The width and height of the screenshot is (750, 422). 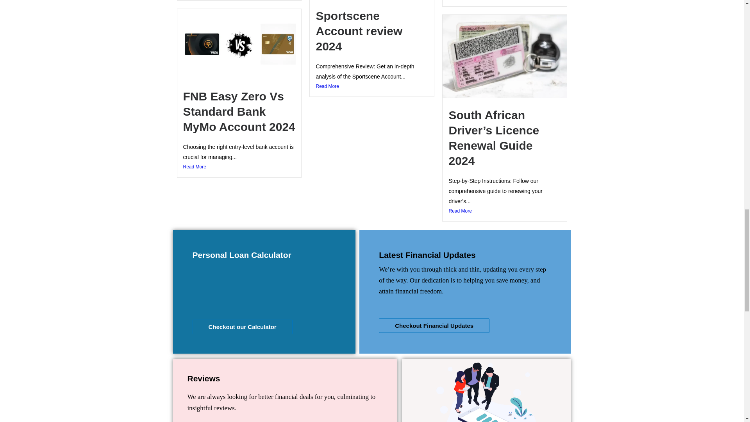 What do you see at coordinates (239, 112) in the screenshot?
I see `FNB Easy Zero Vs Standard Bank MyMo Account 2024` at bounding box center [239, 112].